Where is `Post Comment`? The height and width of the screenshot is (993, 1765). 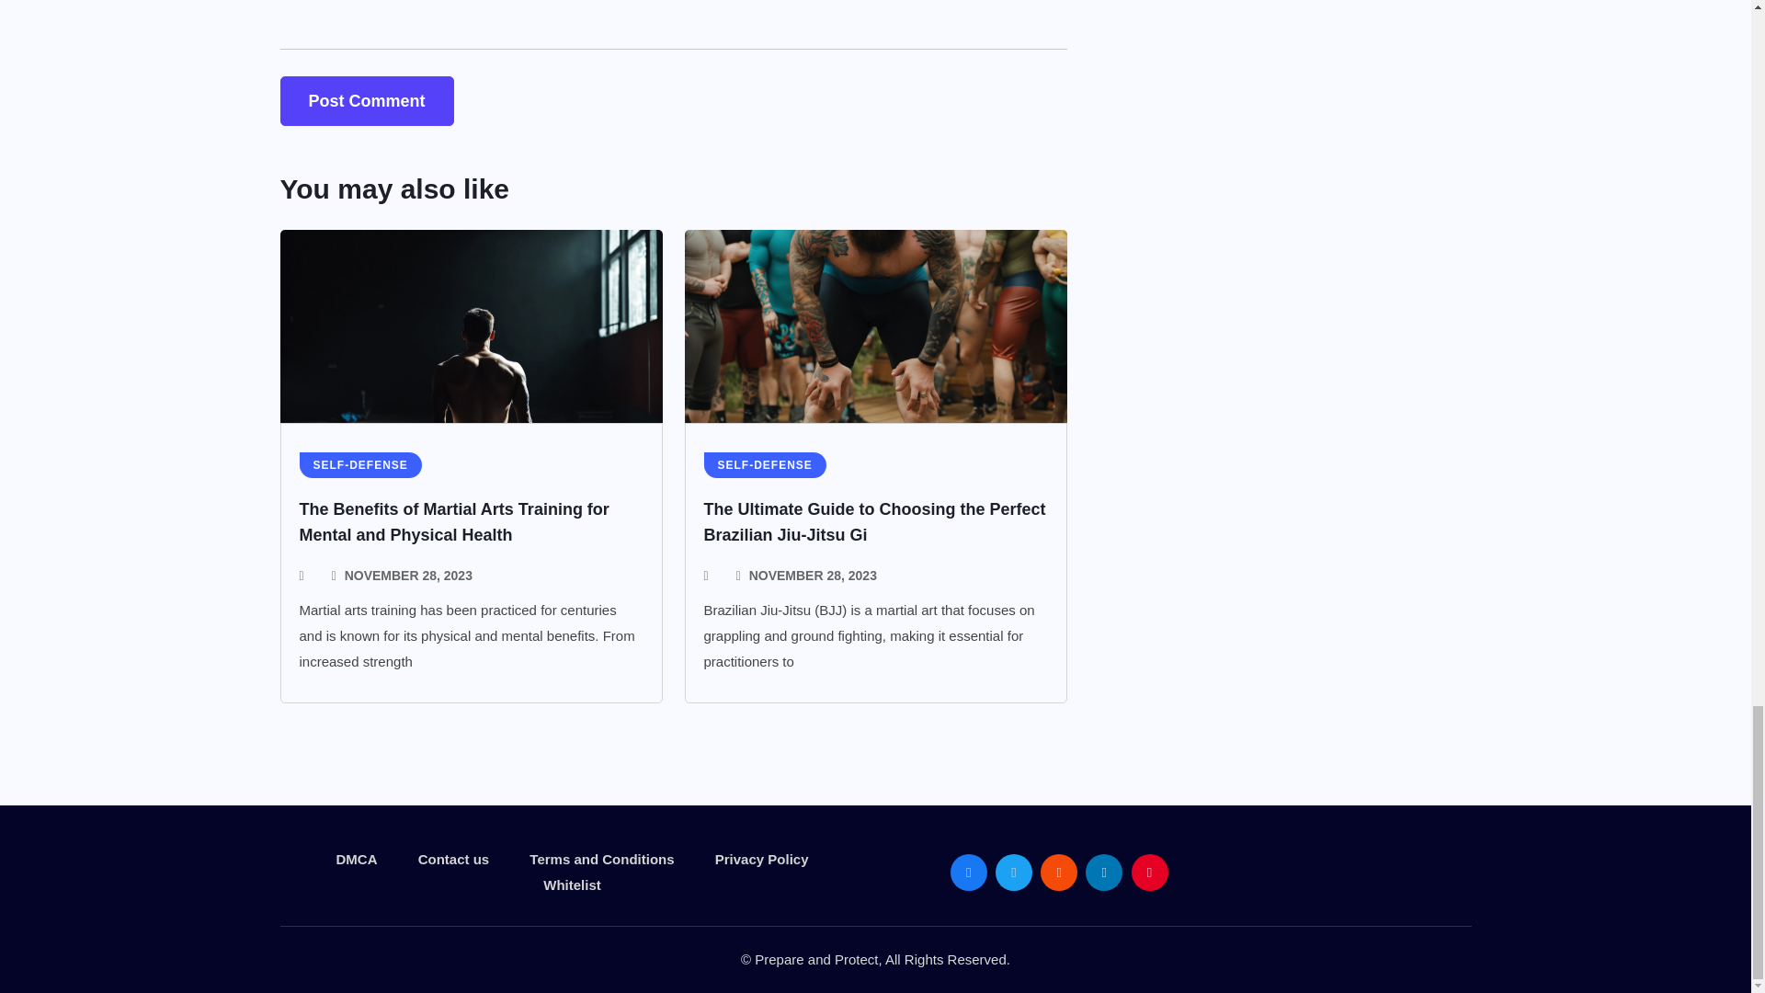 Post Comment is located at coordinates (366, 101).